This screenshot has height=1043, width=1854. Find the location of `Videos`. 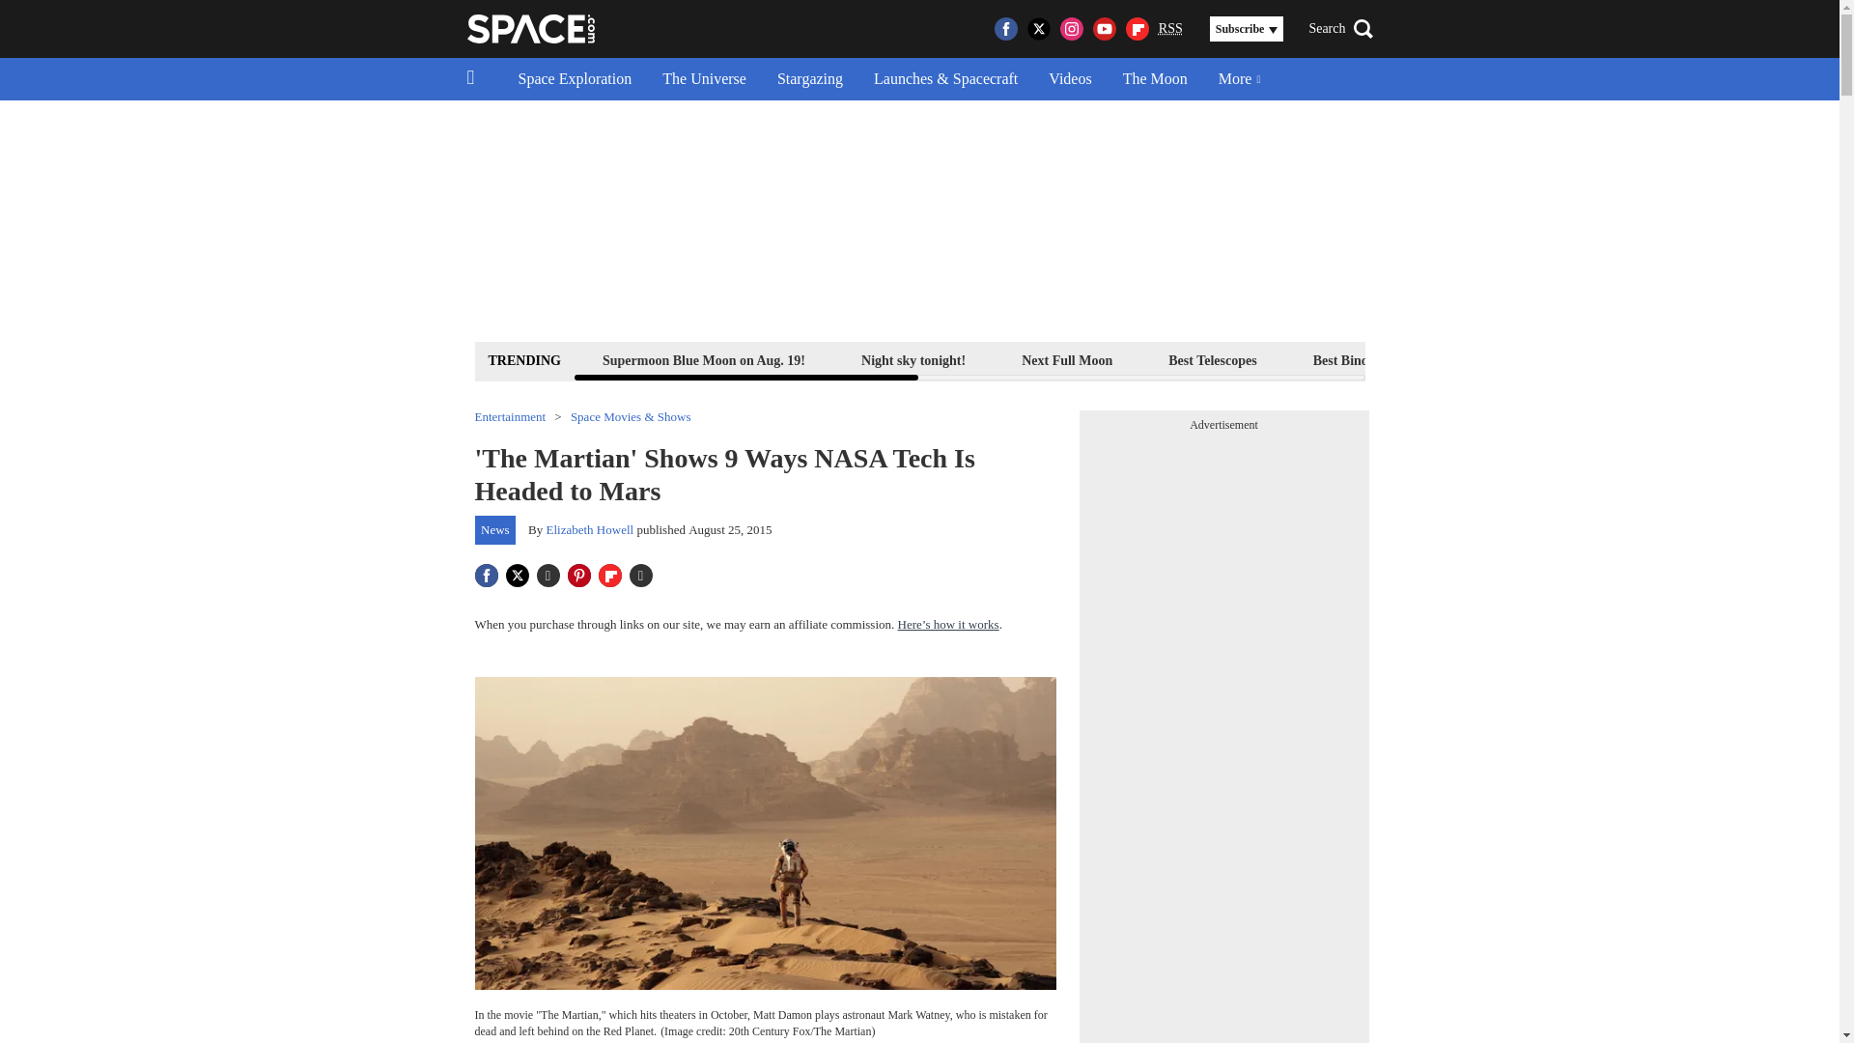

Videos is located at coordinates (1070, 79).